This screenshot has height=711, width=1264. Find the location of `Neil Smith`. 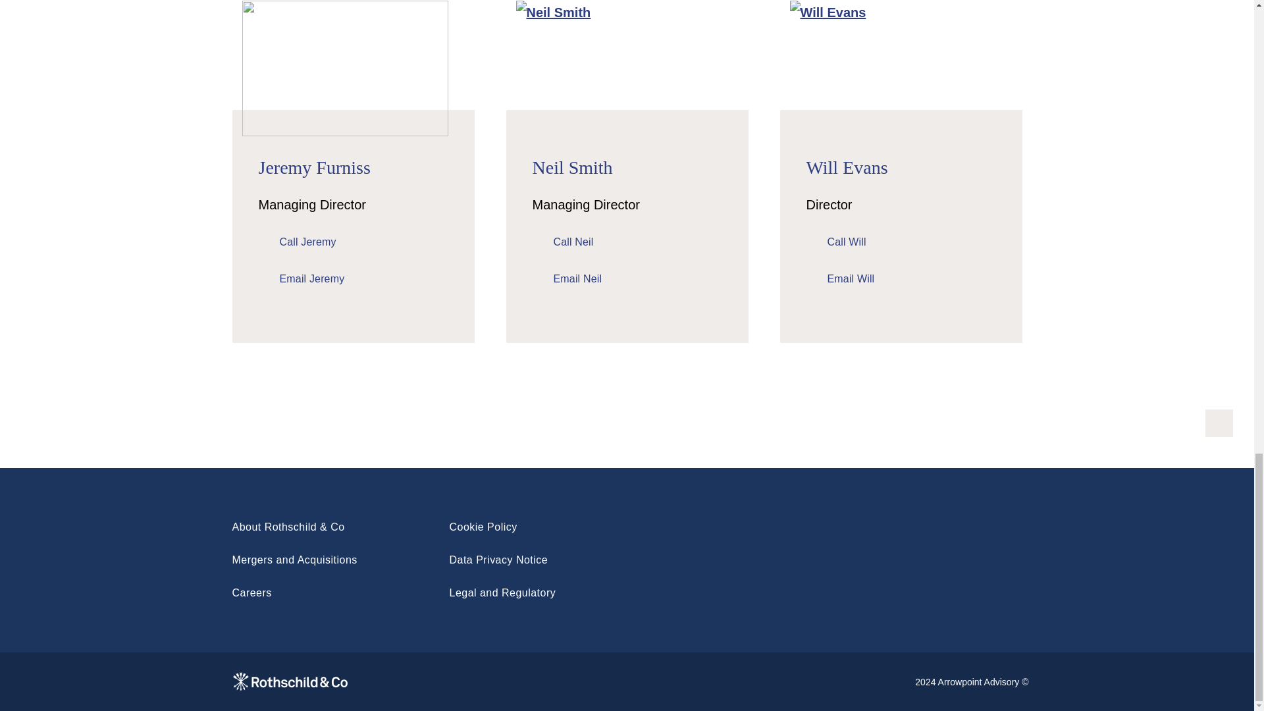

Neil Smith is located at coordinates (571, 167).